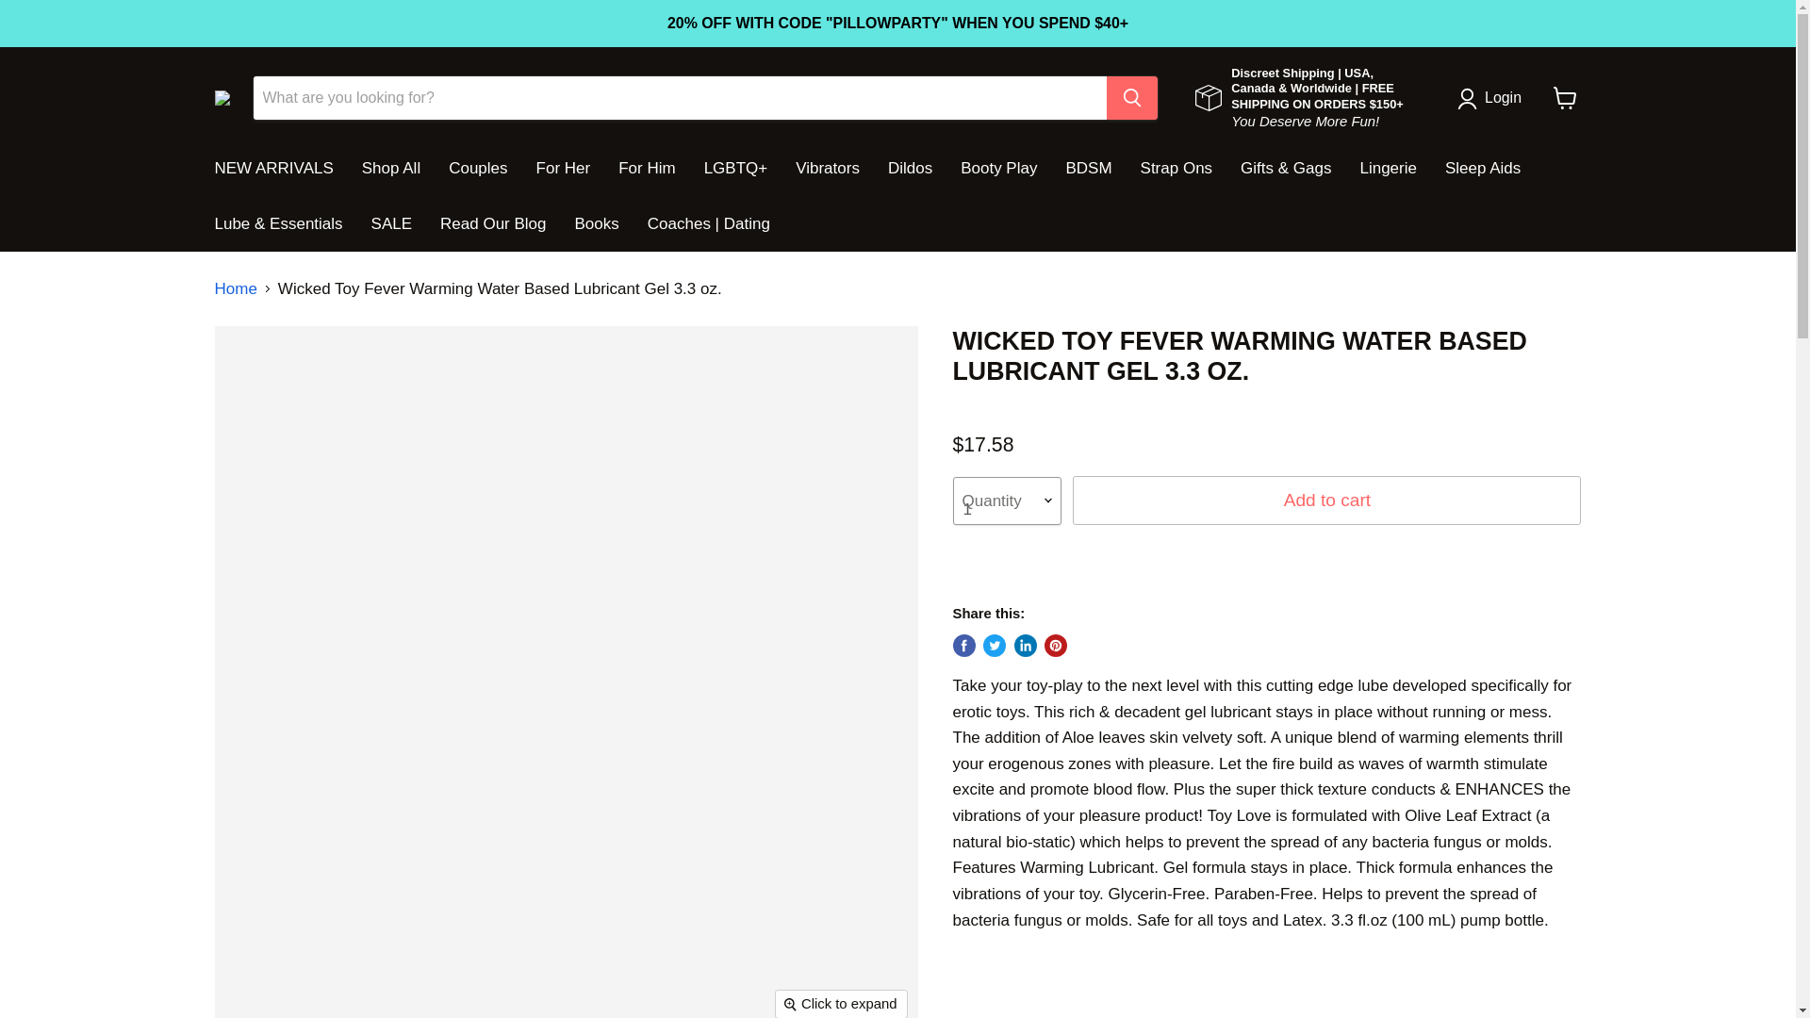 The width and height of the screenshot is (1810, 1018). I want to click on BDSM, so click(1088, 168).